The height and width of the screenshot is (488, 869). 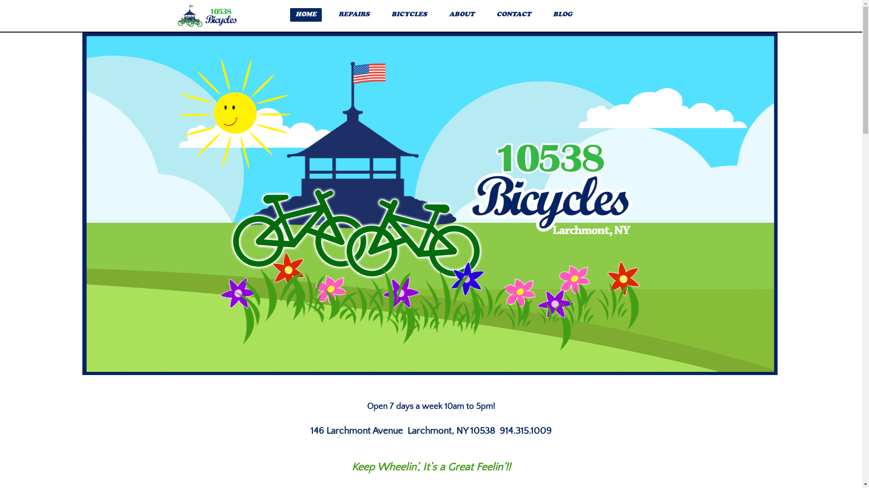 What do you see at coordinates (409, 14) in the screenshot?
I see `BICYCLES` at bounding box center [409, 14].